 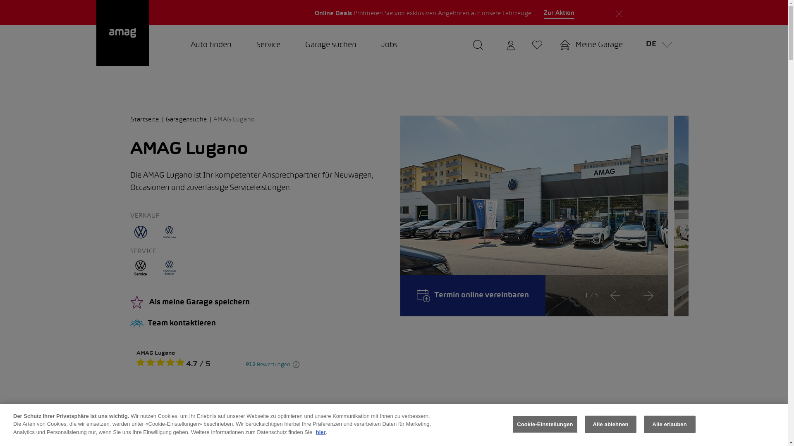 I want to click on Garagensuche, so click(x=189, y=120).